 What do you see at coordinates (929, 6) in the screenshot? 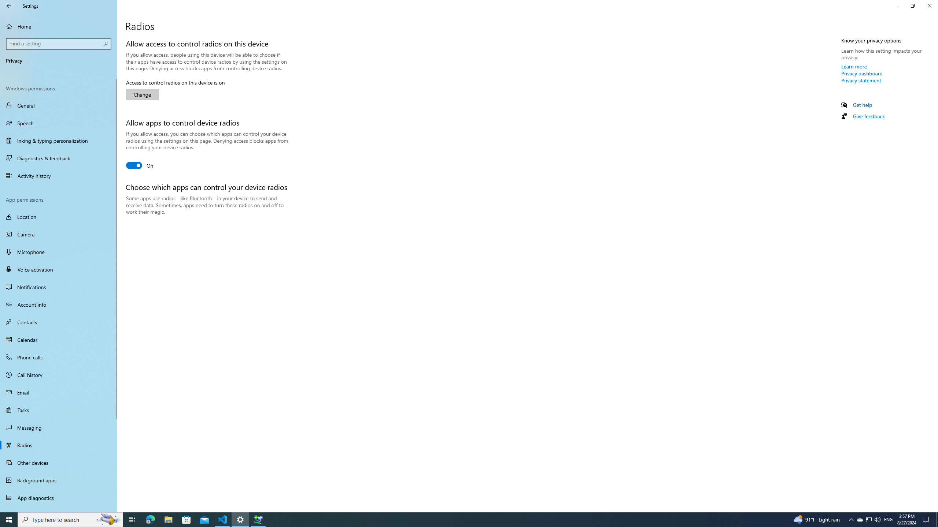
I see `Close Settings` at bounding box center [929, 6].